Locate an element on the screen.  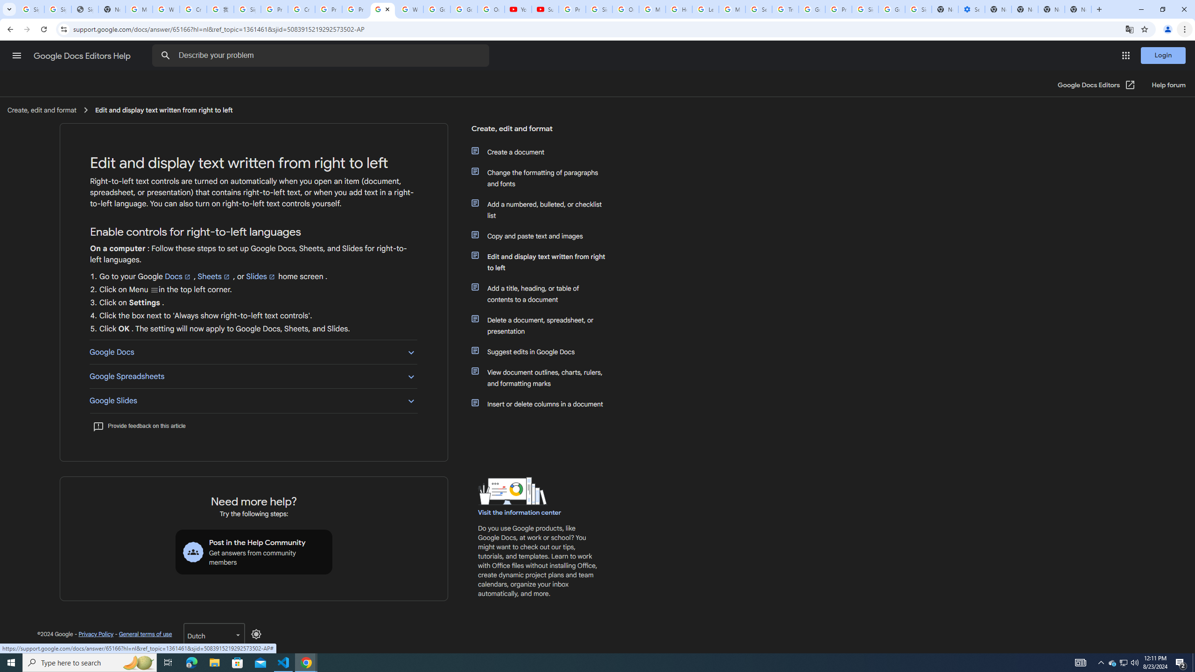
YouTube is located at coordinates (518, 9).